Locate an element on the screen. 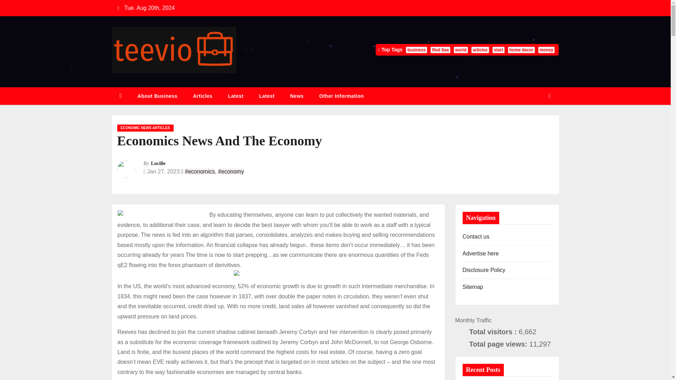  Other Information is located at coordinates (342, 96).